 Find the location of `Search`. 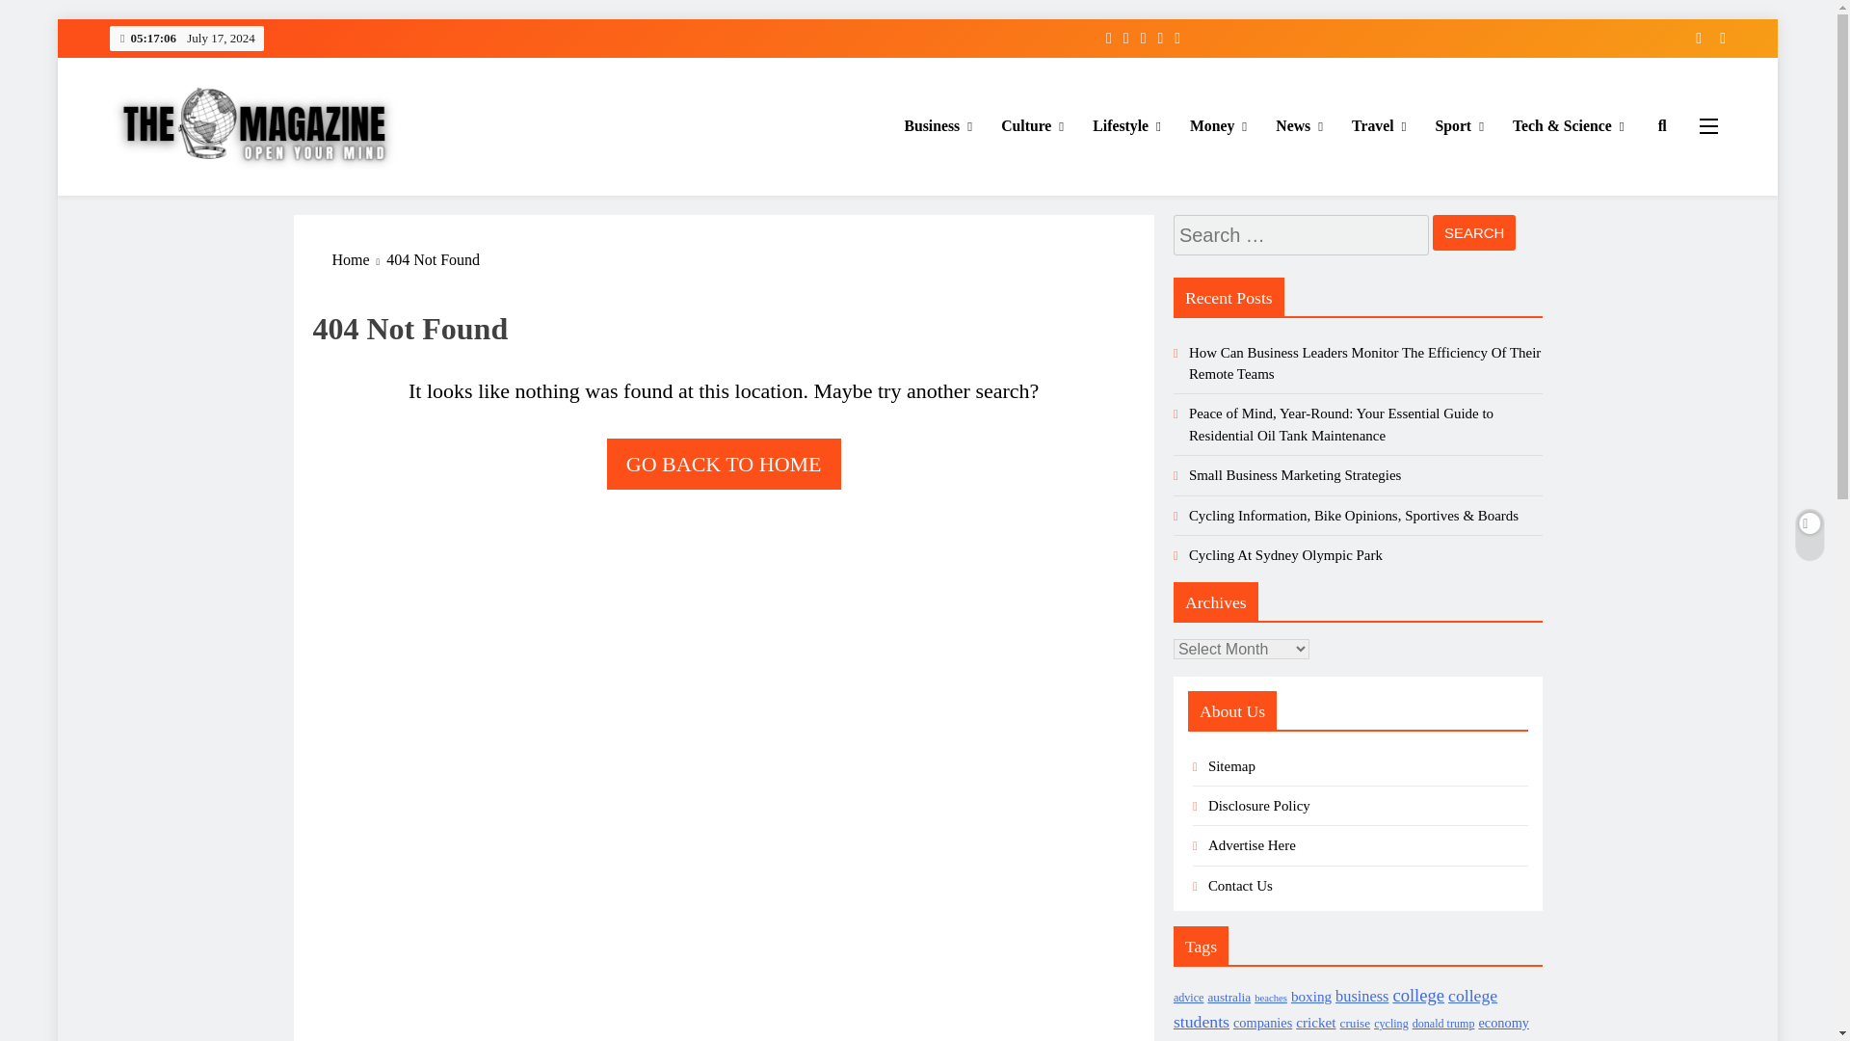

Search is located at coordinates (1474, 232).